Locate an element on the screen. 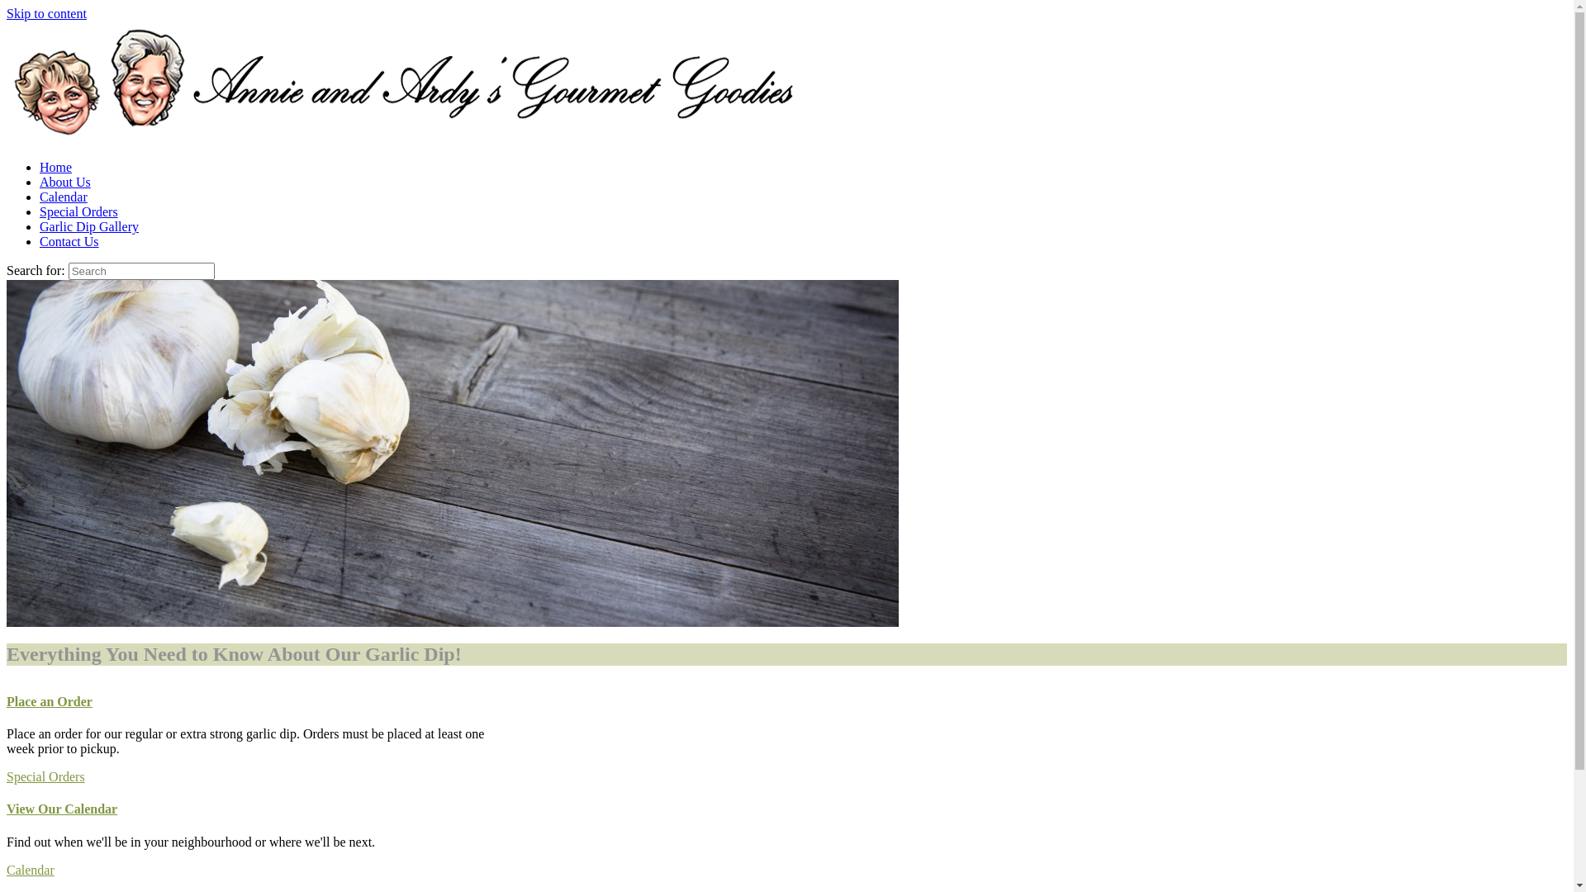 Image resolution: width=1586 pixels, height=892 pixels. Contact Us is located at coordinates (69, 241).